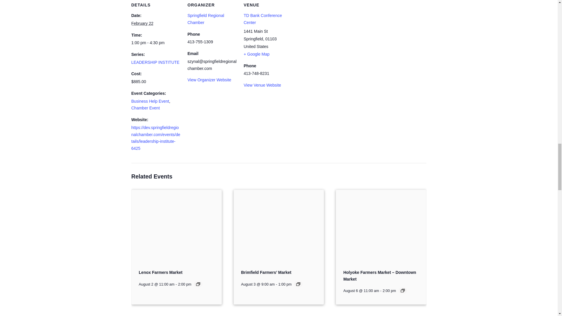 This screenshot has width=562, height=316. I want to click on 2024-02-22, so click(156, 43).